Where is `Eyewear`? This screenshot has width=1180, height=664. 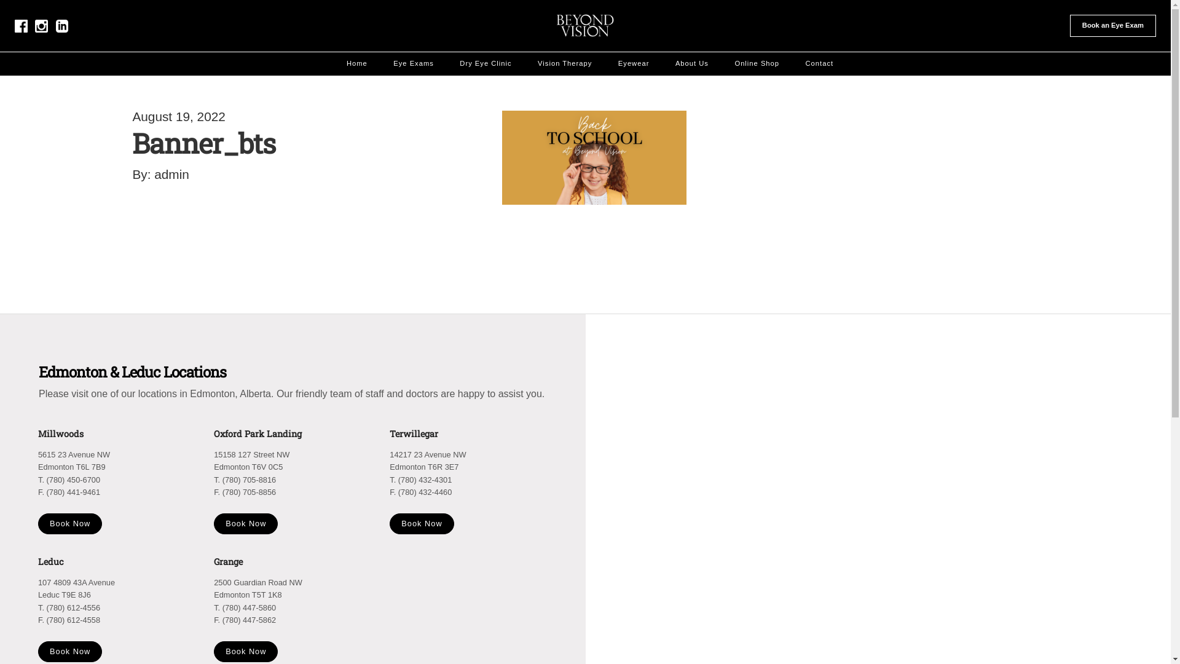
Eyewear is located at coordinates (634, 64).